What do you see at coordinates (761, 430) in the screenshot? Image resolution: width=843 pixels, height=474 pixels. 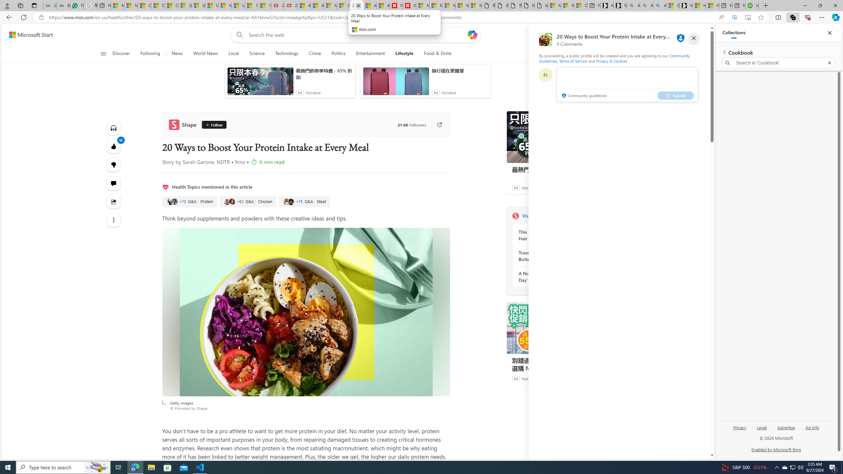 I see `Legal` at bounding box center [761, 430].